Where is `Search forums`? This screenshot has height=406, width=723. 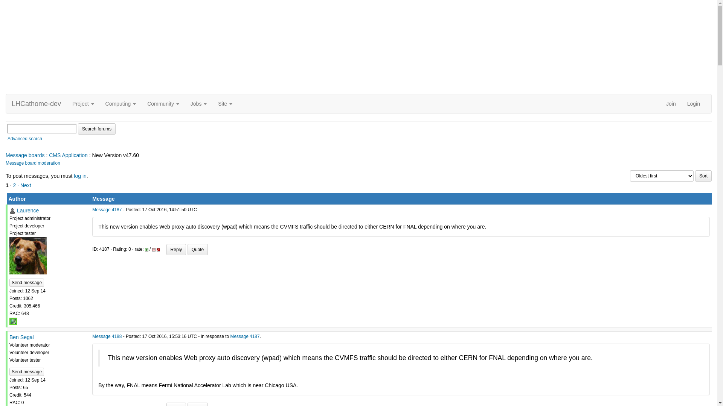
Search forums is located at coordinates (97, 129).